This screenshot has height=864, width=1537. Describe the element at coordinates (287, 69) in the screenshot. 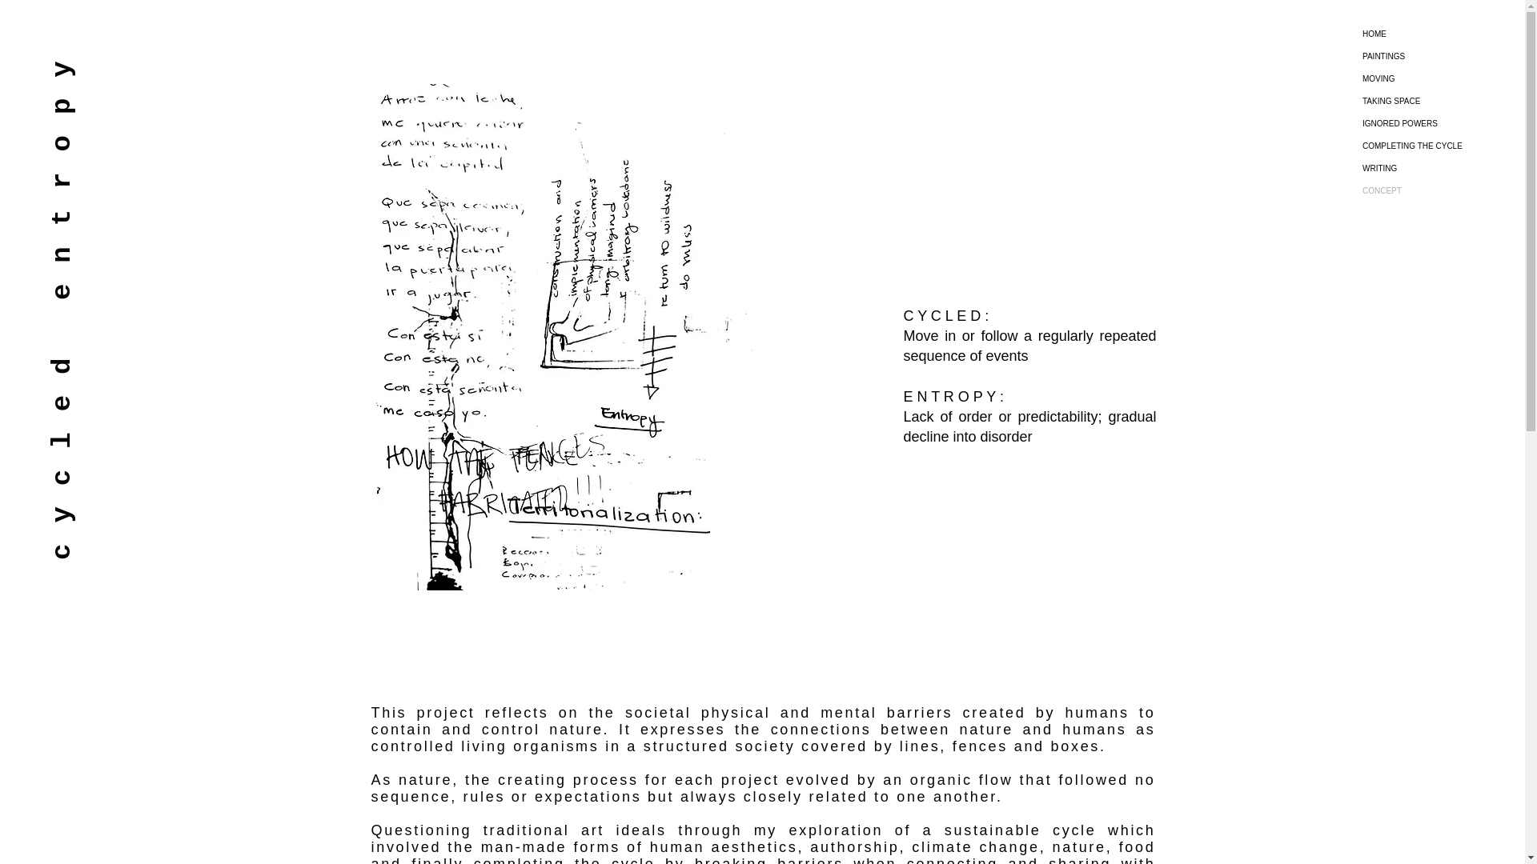

I see `c y c l e d   e n t r o p y ` at that location.